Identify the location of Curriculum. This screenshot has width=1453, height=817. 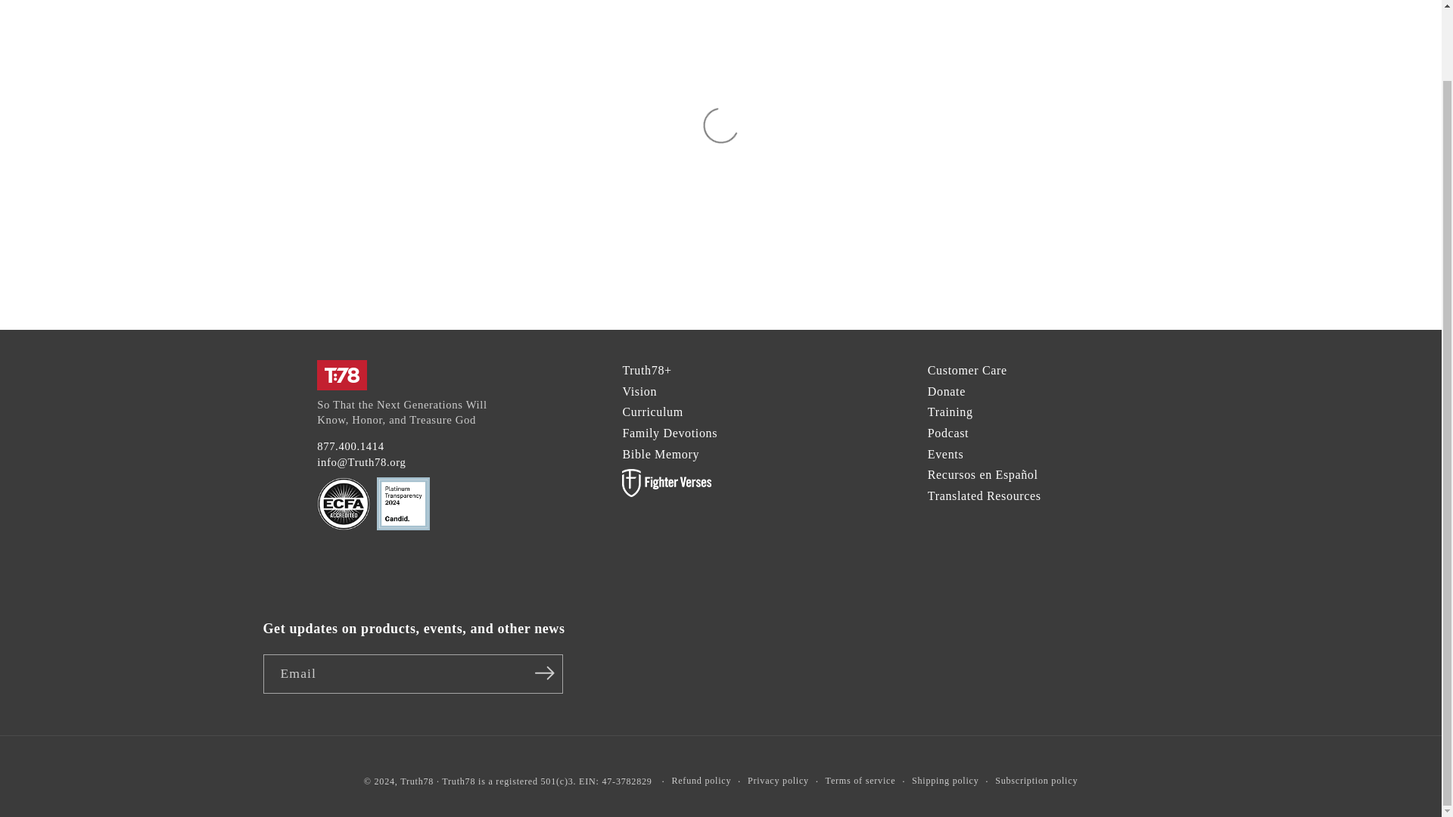
(652, 412).